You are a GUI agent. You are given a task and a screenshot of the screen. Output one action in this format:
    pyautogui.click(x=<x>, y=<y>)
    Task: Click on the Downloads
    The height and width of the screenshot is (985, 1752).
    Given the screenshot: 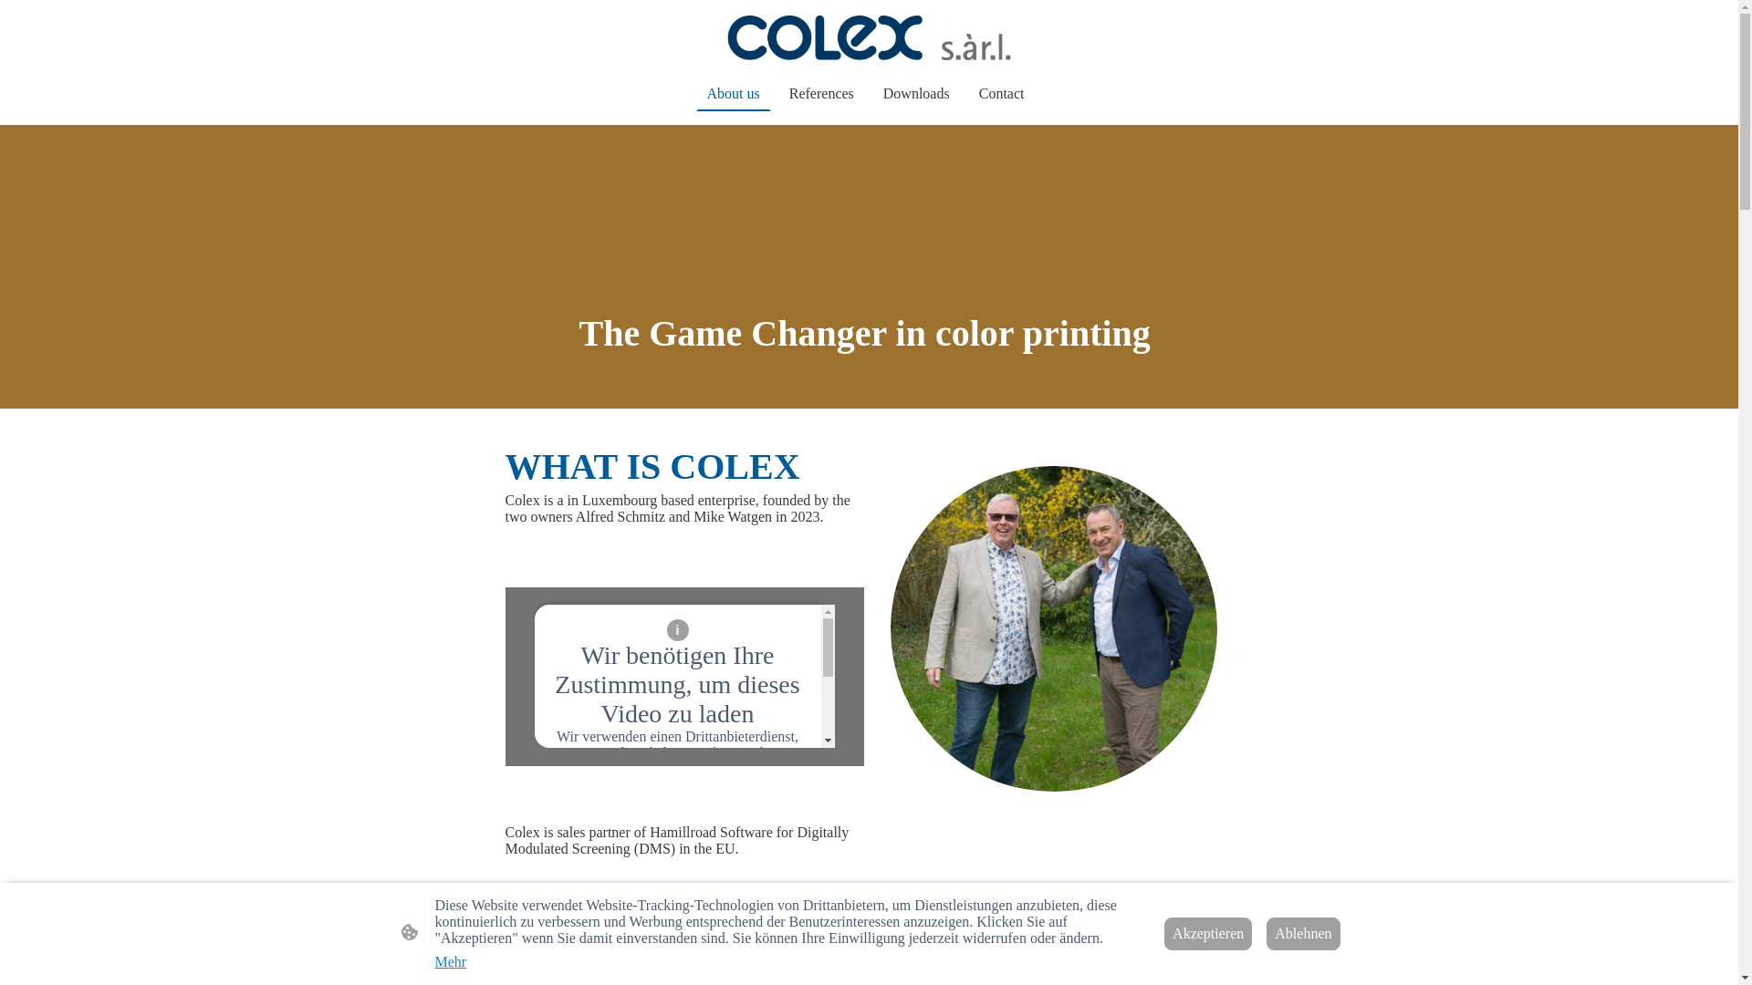 What is the action you would take?
    pyautogui.click(x=916, y=93)
    